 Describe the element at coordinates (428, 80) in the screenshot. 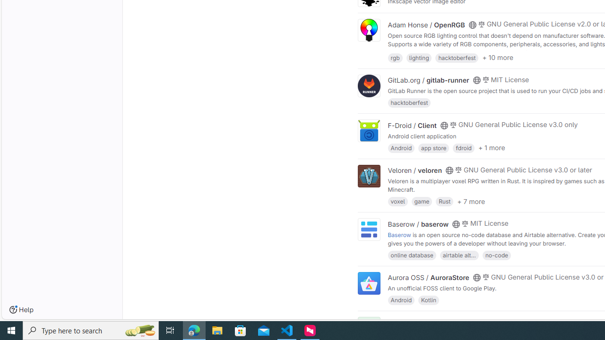

I see `GitLab.org / gitlab-runner` at that location.